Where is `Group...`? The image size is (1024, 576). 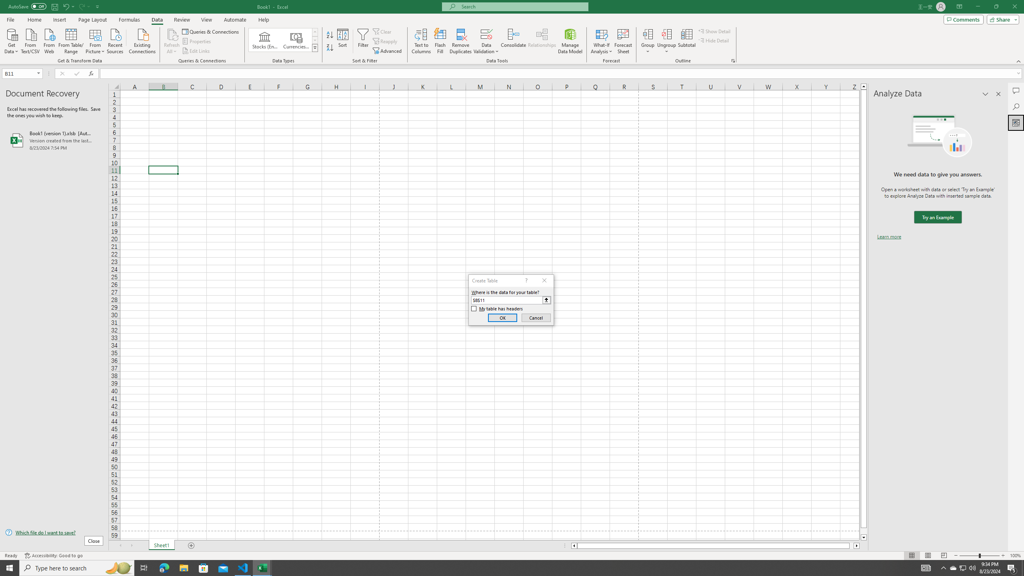 Group... is located at coordinates (648, 34).